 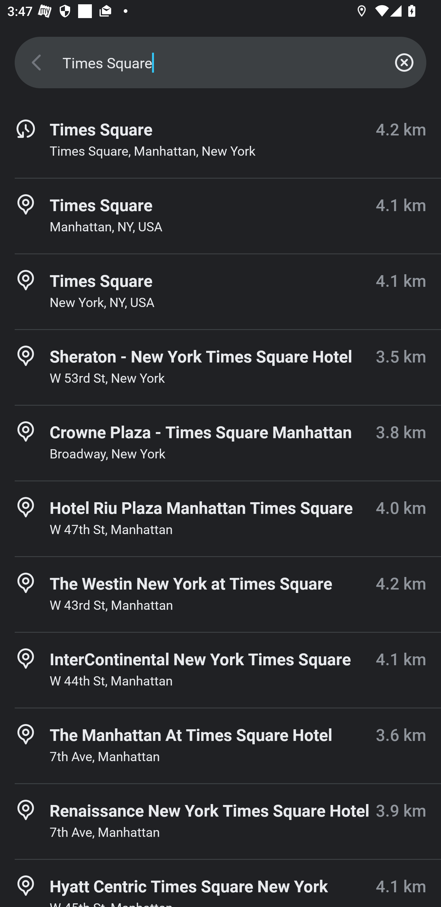 What do you see at coordinates (221, 291) in the screenshot?
I see `Times Square 4.1 km New York, NY, USA` at bounding box center [221, 291].